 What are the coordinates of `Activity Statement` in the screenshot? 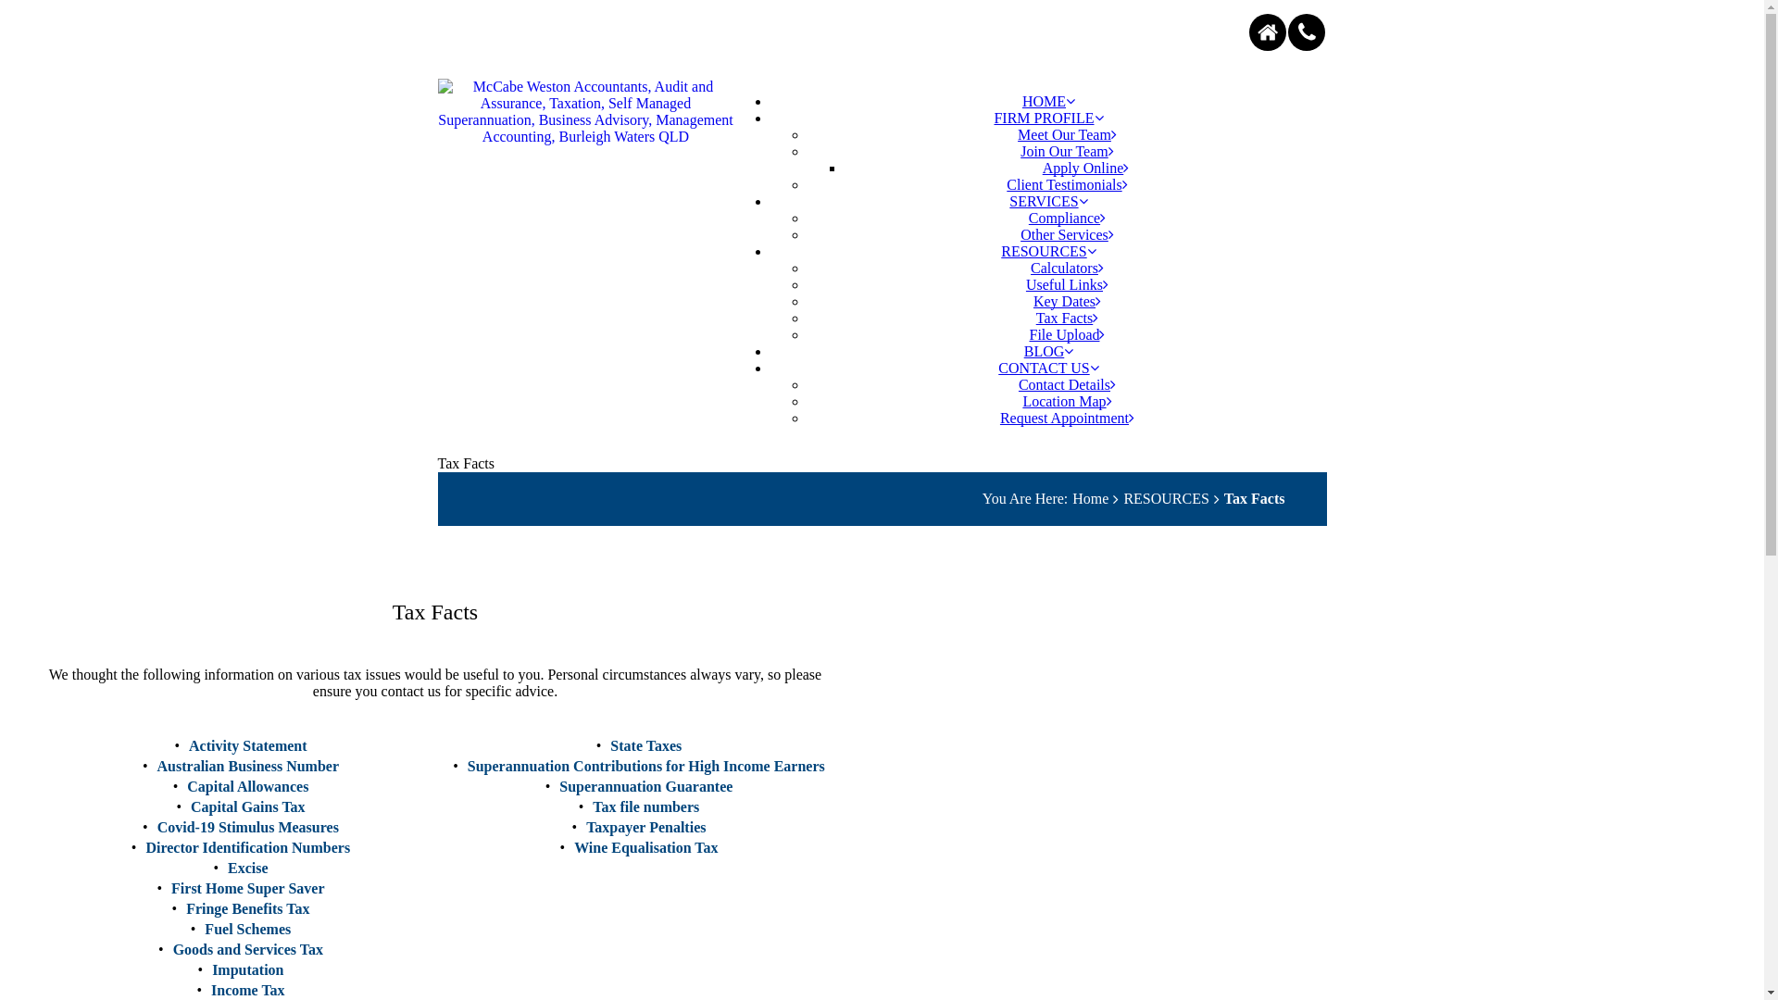 It's located at (248, 746).